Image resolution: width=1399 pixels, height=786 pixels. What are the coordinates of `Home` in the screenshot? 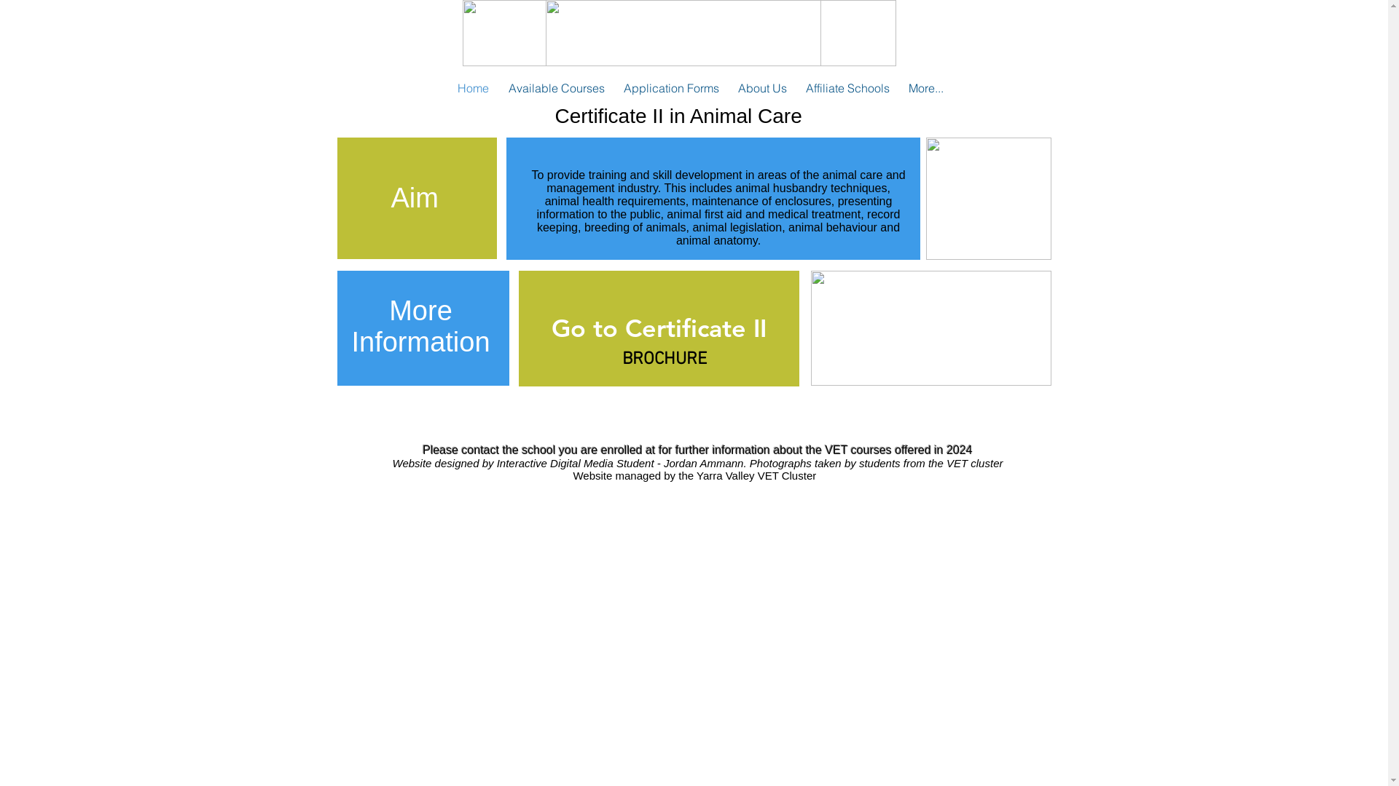 It's located at (473, 88).